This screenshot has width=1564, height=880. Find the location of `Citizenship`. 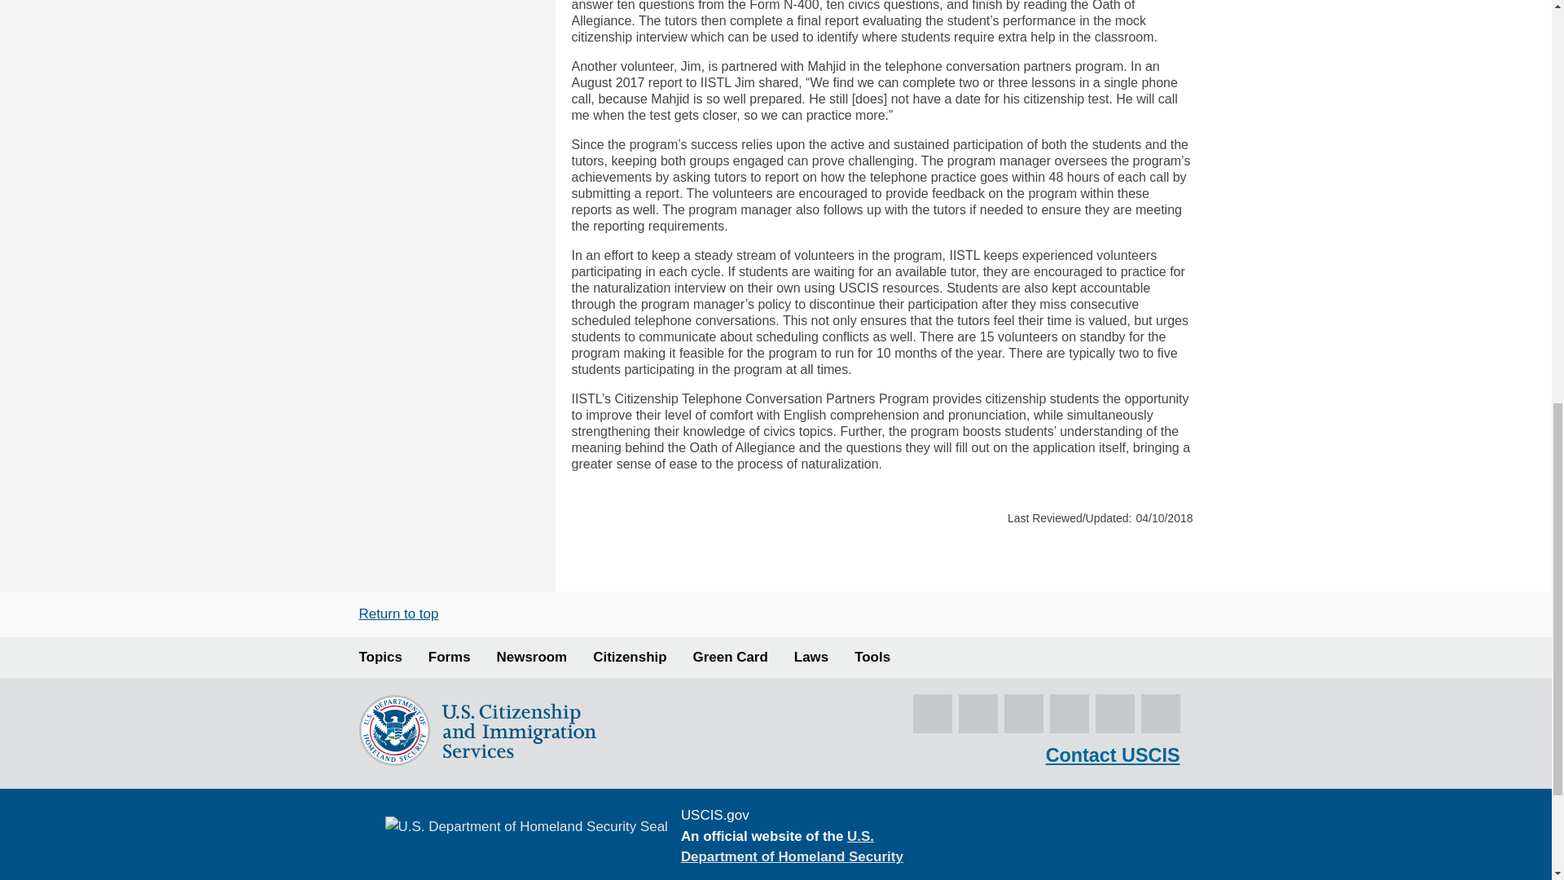

Citizenship is located at coordinates (629, 657).